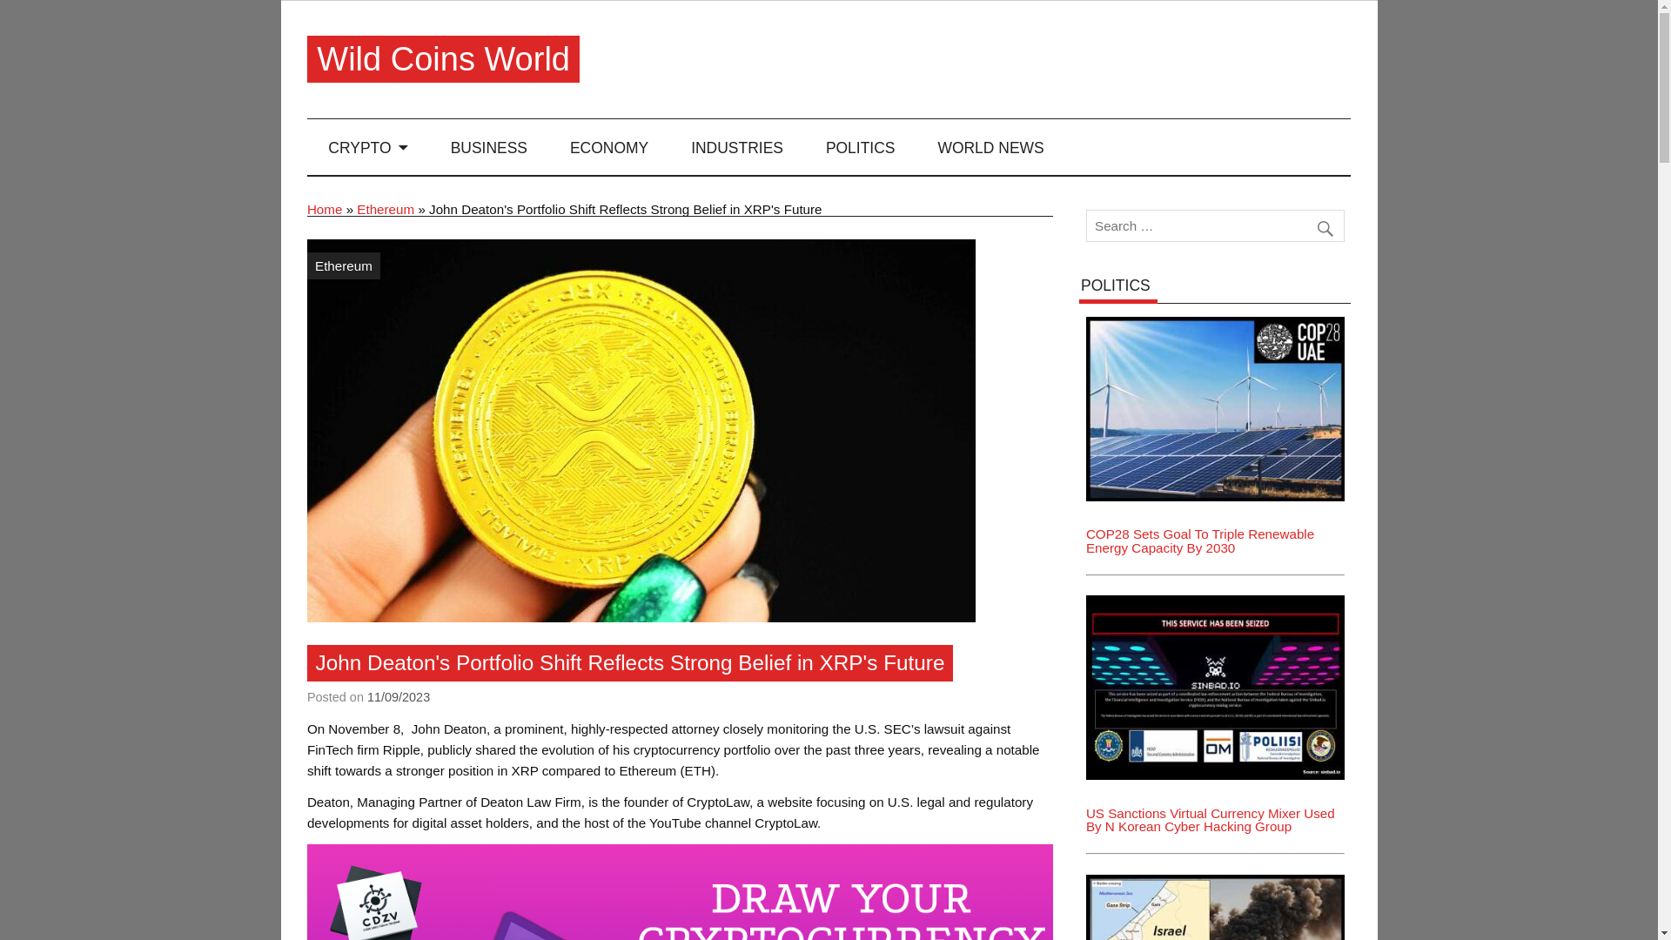  I want to click on COP28 Sets Goal To Triple Renewable Energy Capacity By 2030, so click(1215, 323).